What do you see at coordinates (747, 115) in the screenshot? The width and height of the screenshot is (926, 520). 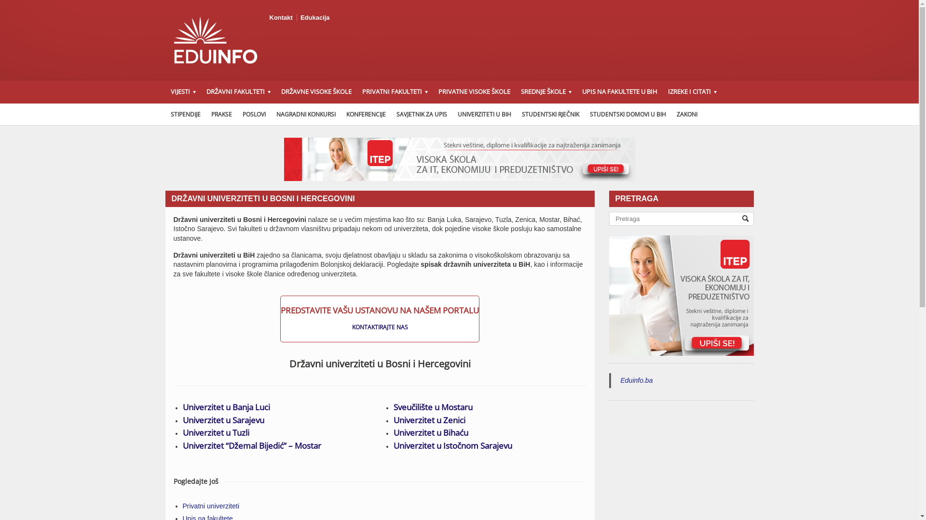 I see `O OBRAZOVANJU` at bounding box center [747, 115].